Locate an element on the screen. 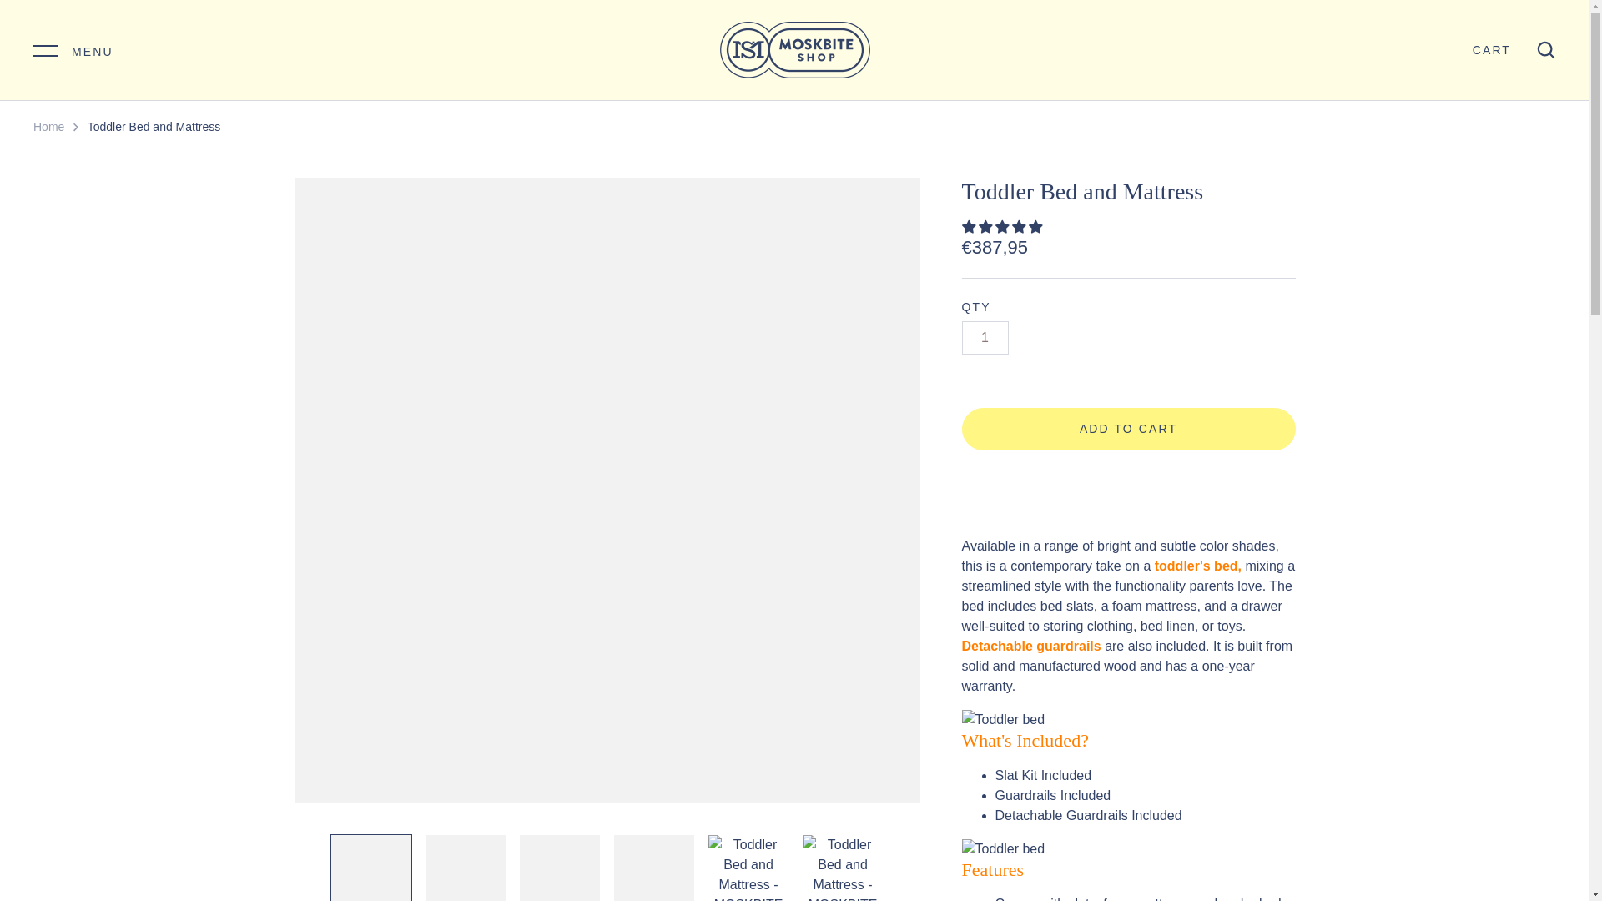 The image size is (1602, 901). Home is located at coordinates (48, 126).